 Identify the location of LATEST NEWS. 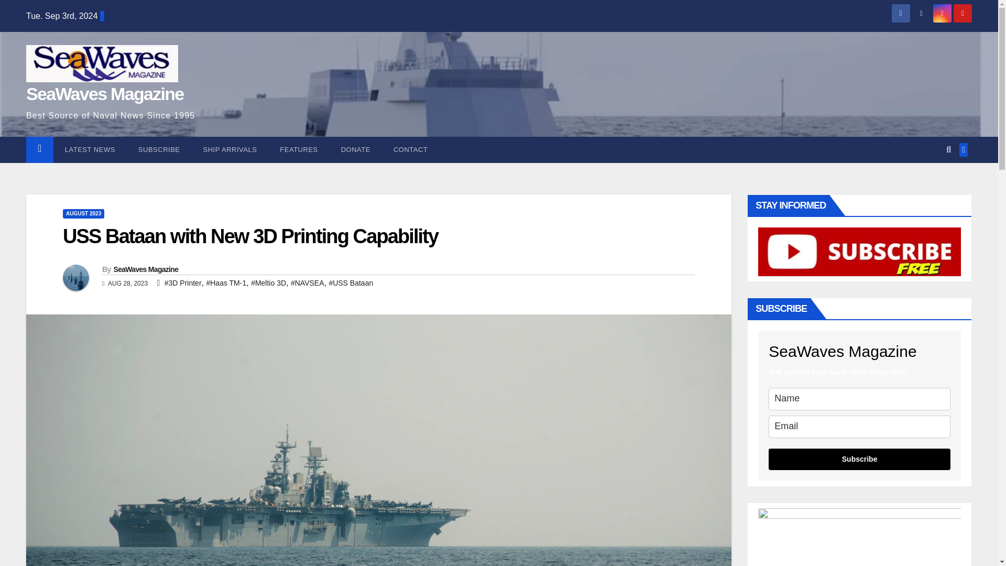
(90, 150).